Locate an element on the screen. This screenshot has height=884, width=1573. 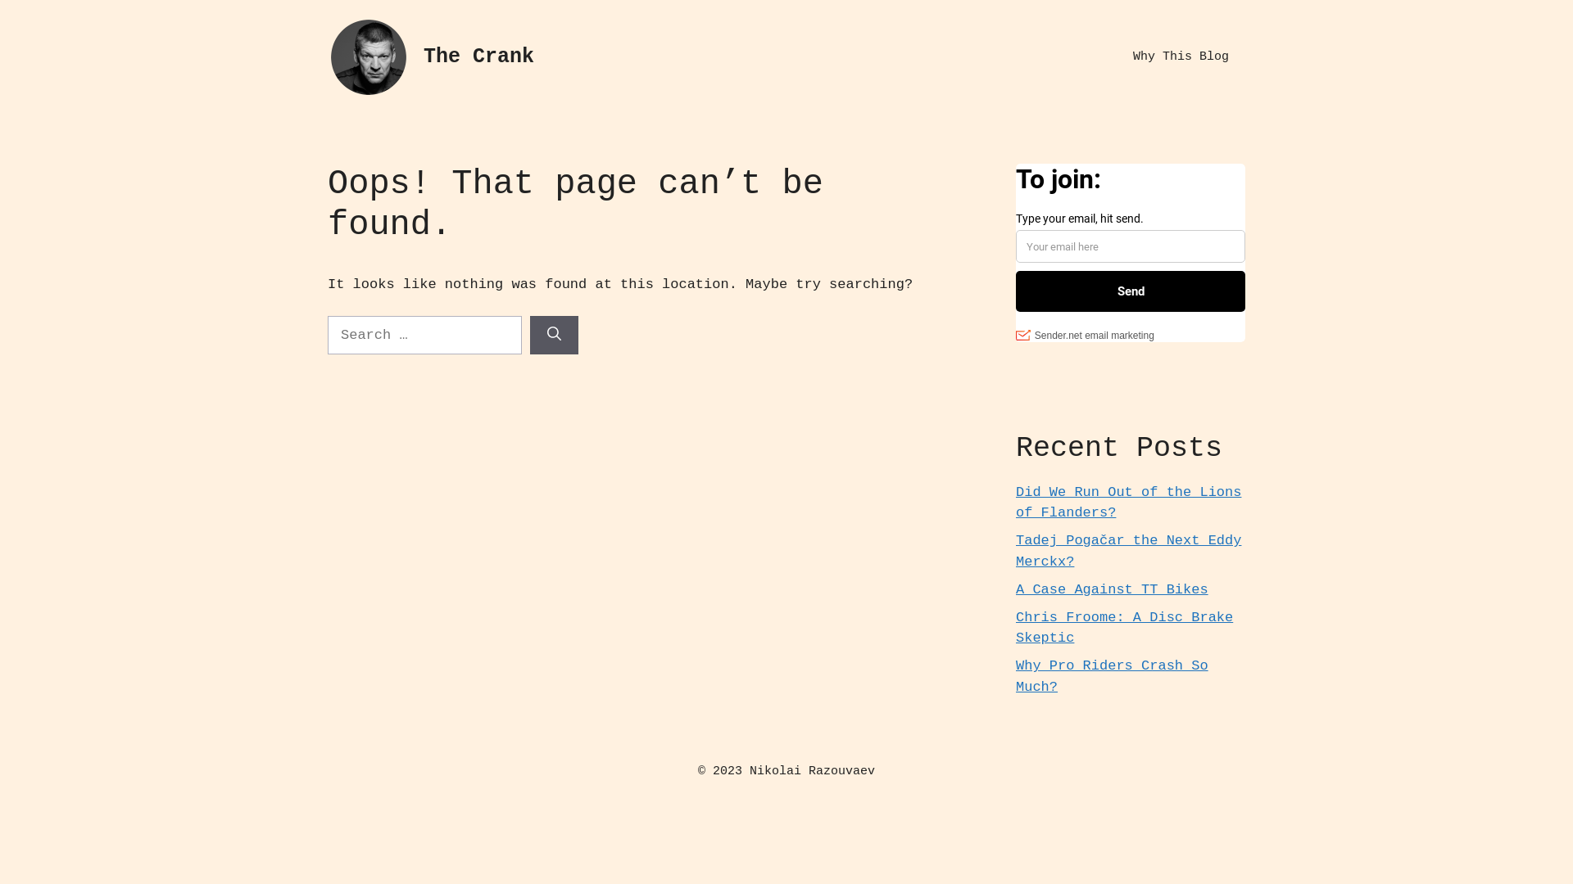
The Crank is located at coordinates (478, 57).